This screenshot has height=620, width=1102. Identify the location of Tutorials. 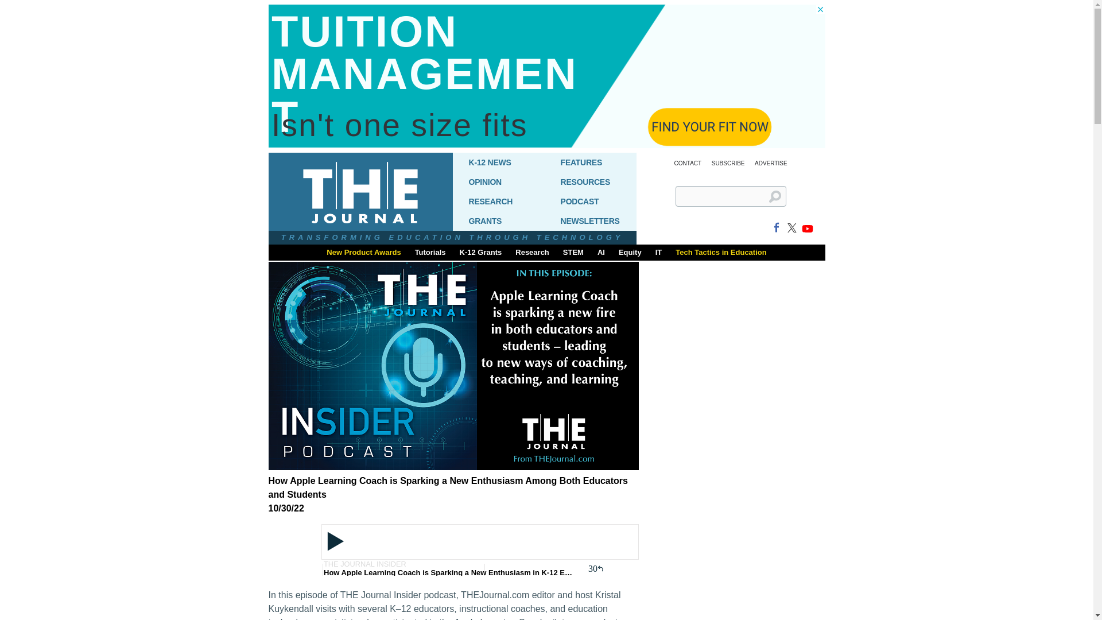
(430, 251).